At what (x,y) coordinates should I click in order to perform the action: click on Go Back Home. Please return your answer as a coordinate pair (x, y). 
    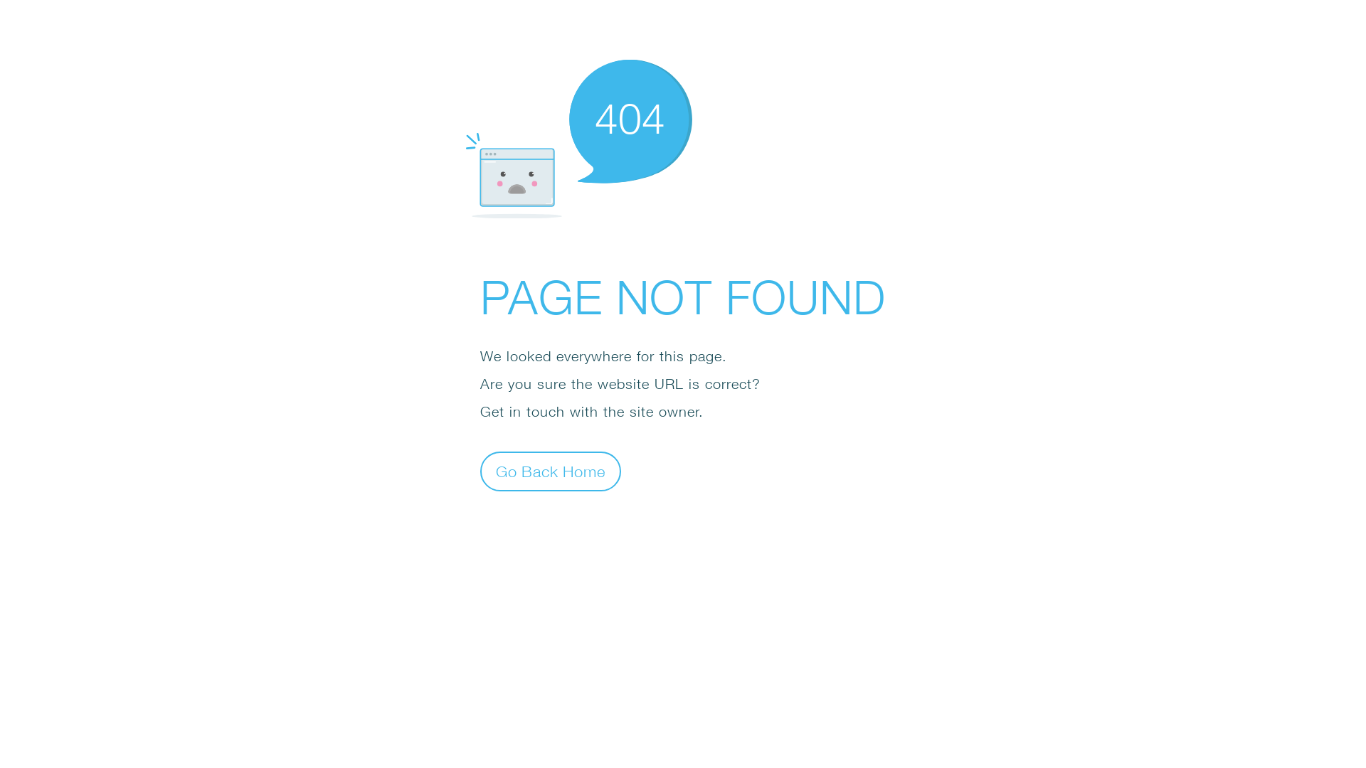
    Looking at the image, I should click on (551, 471).